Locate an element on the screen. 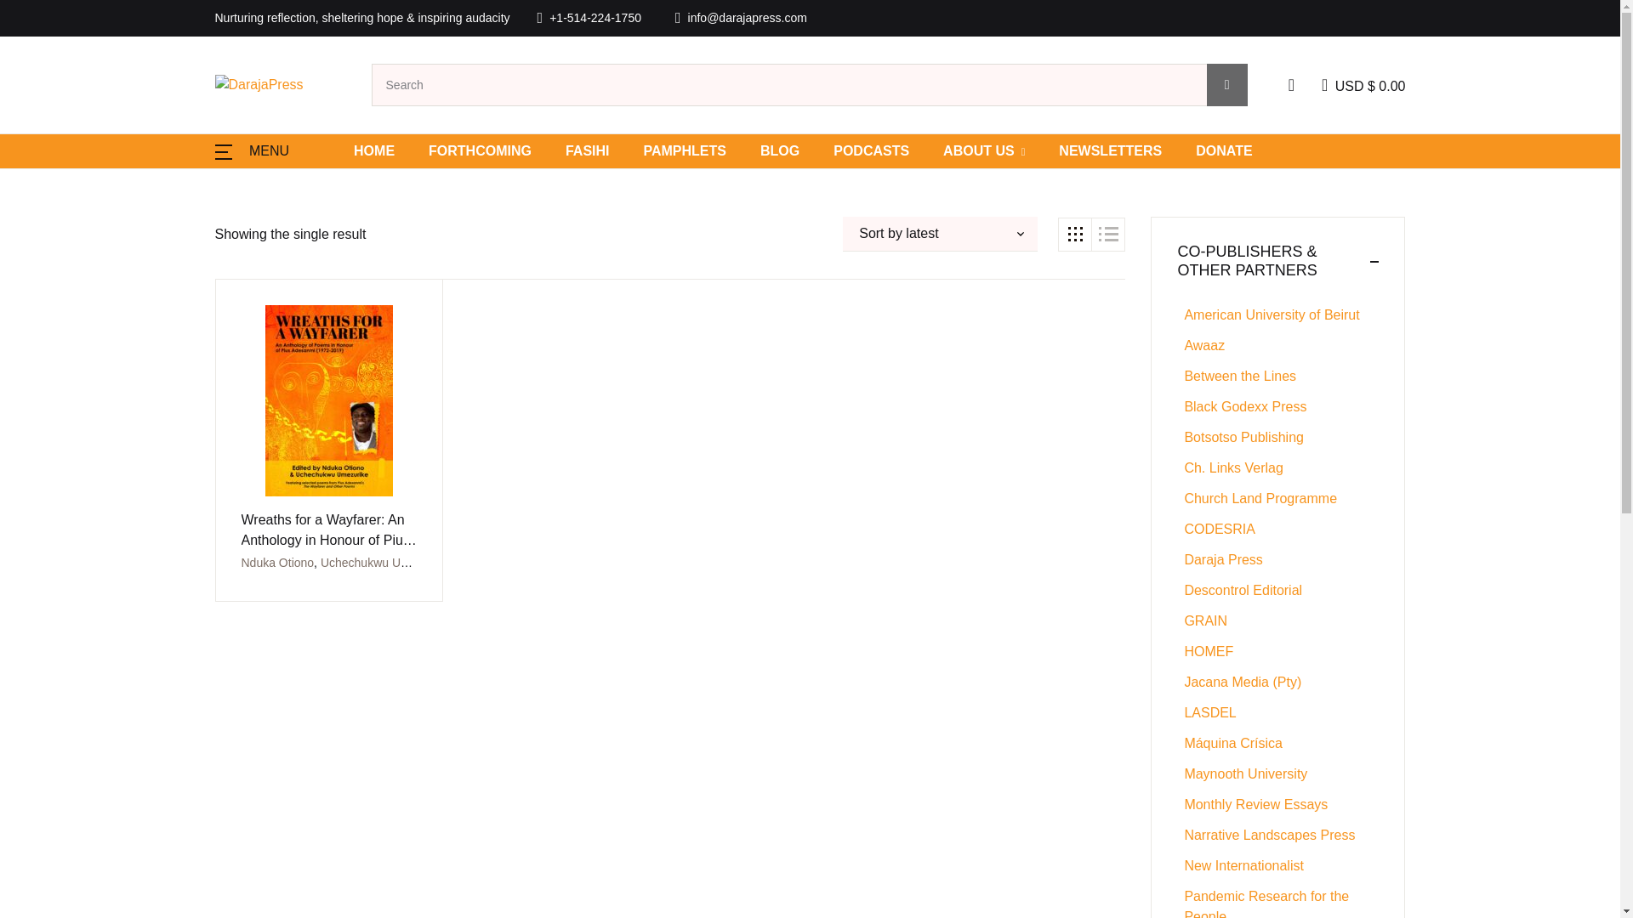 Image resolution: width=1633 pixels, height=918 pixels. About Us is located at coordinates (984, 150).